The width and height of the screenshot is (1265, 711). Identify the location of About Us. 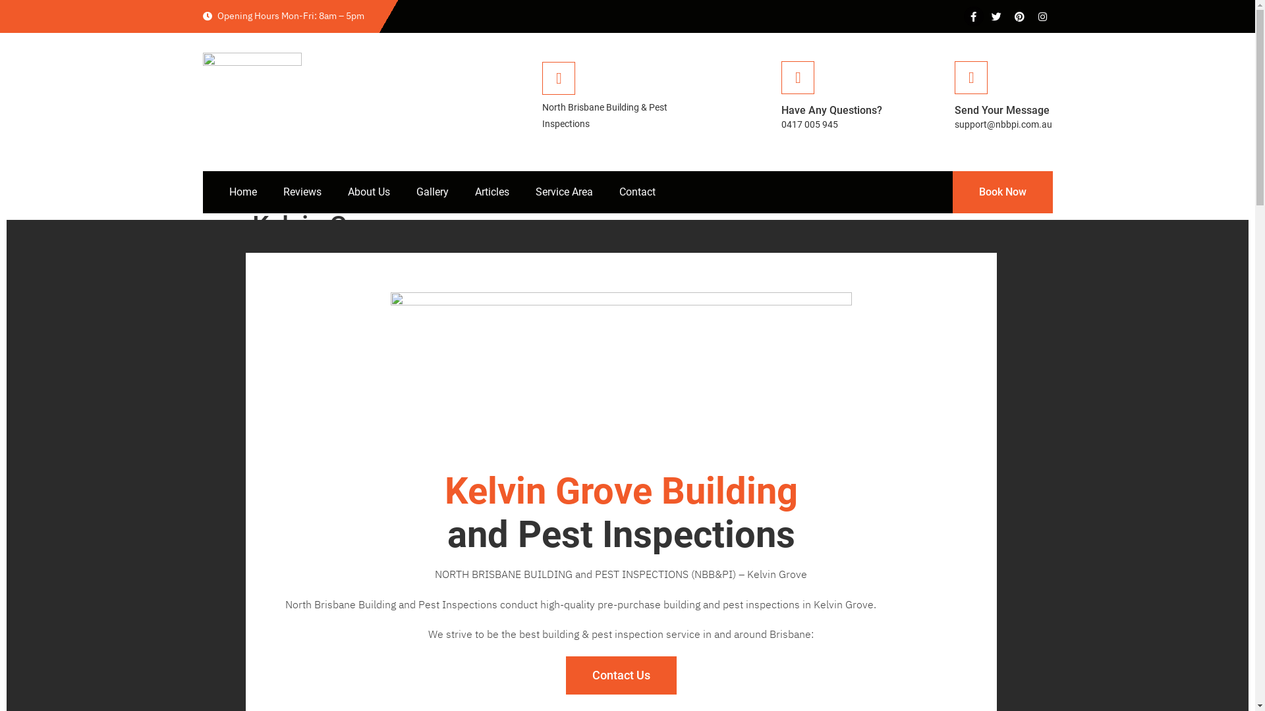
(369, 192).